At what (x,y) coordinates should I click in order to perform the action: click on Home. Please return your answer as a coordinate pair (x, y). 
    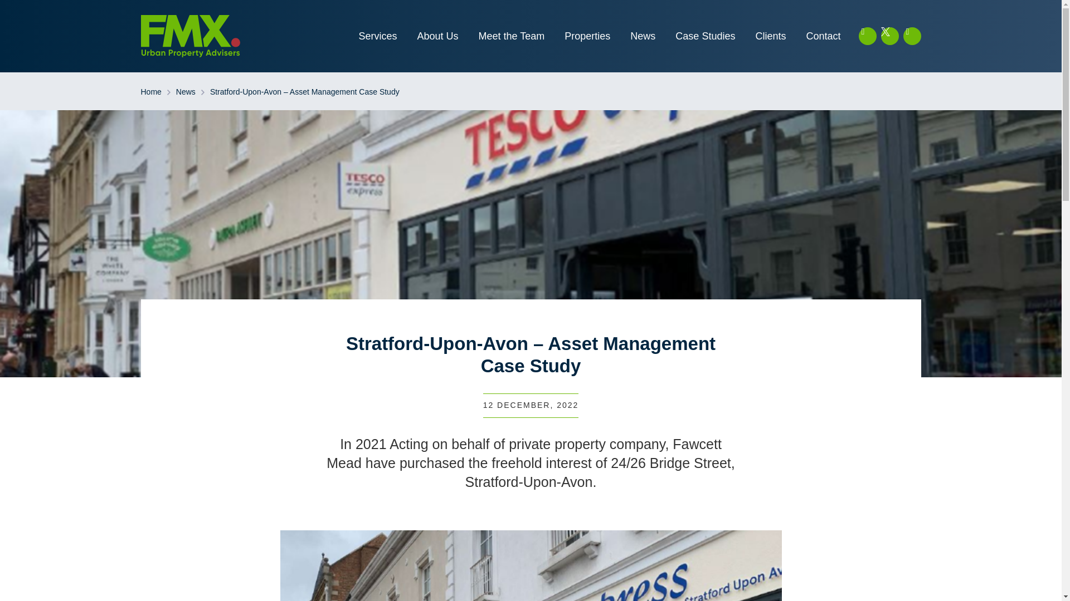
    Looking at the image, I should click on (150, 92).